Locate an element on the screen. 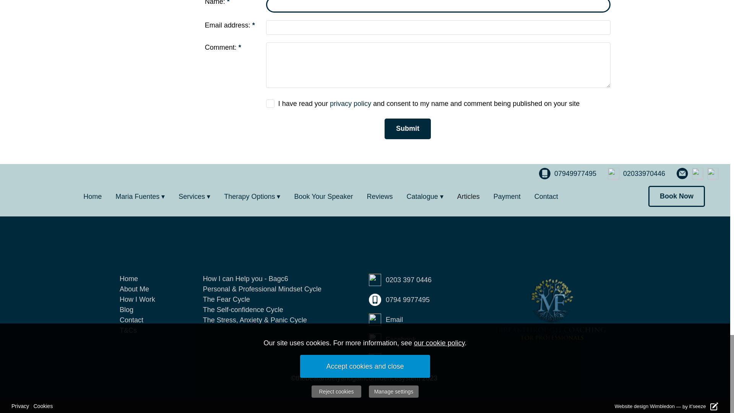 This screenshot has height=413, width=734. privacy policy is located at coordinates (350, 103).